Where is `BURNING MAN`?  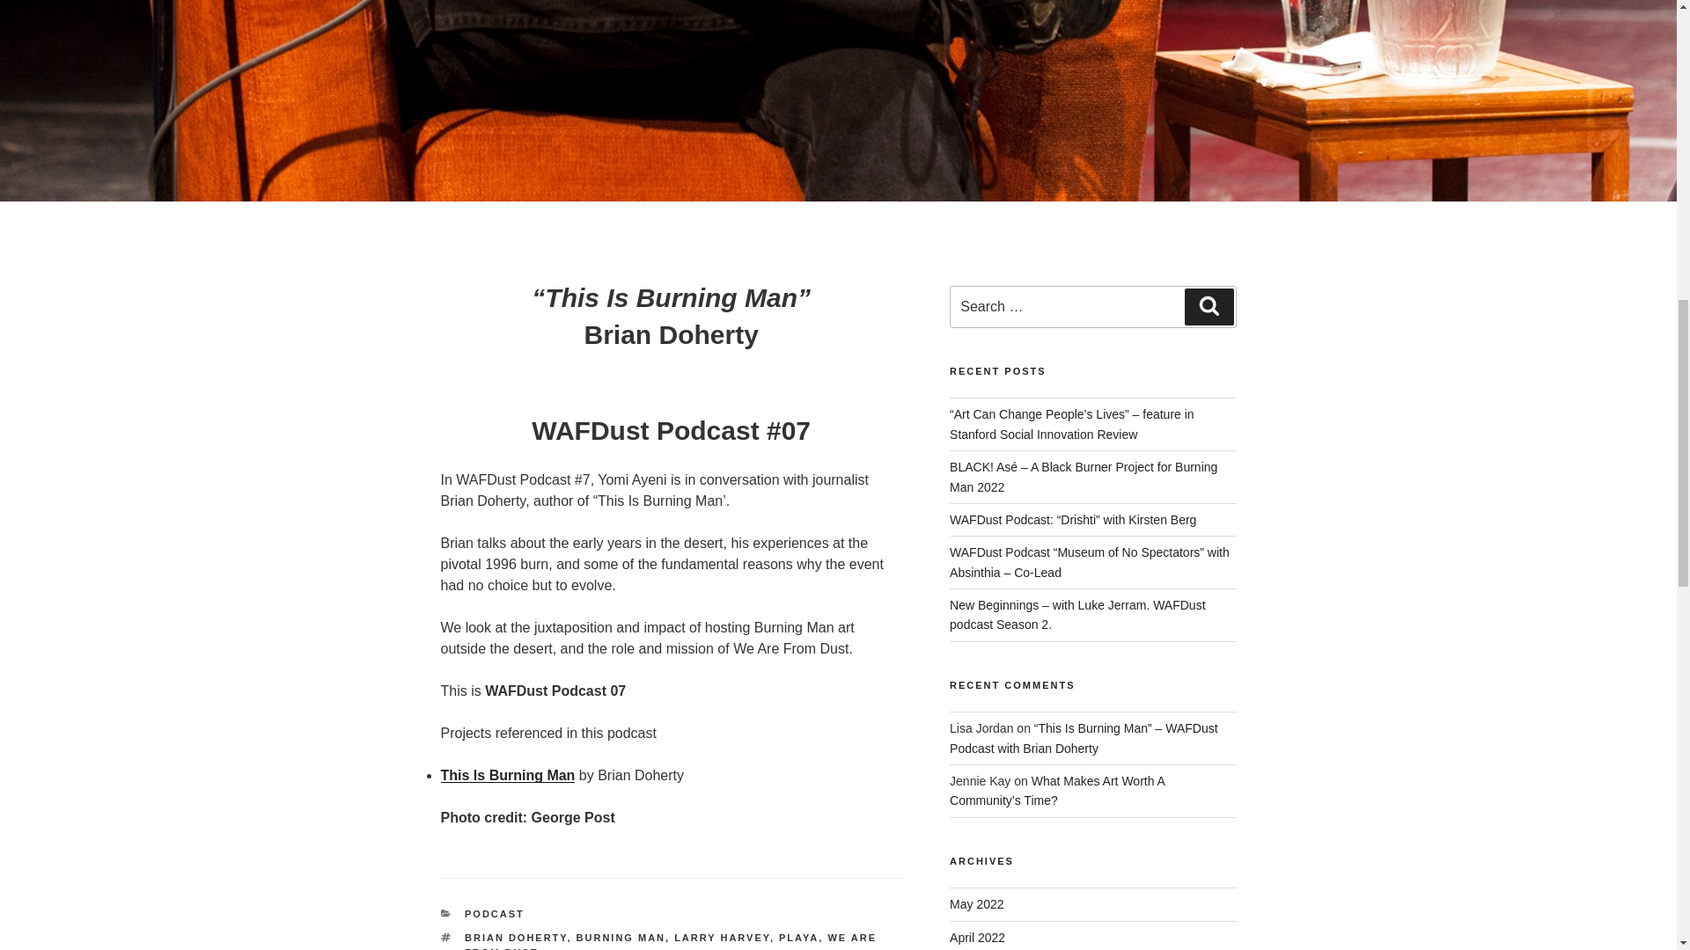
BURNING MAN is located at coordinates (621, 938).